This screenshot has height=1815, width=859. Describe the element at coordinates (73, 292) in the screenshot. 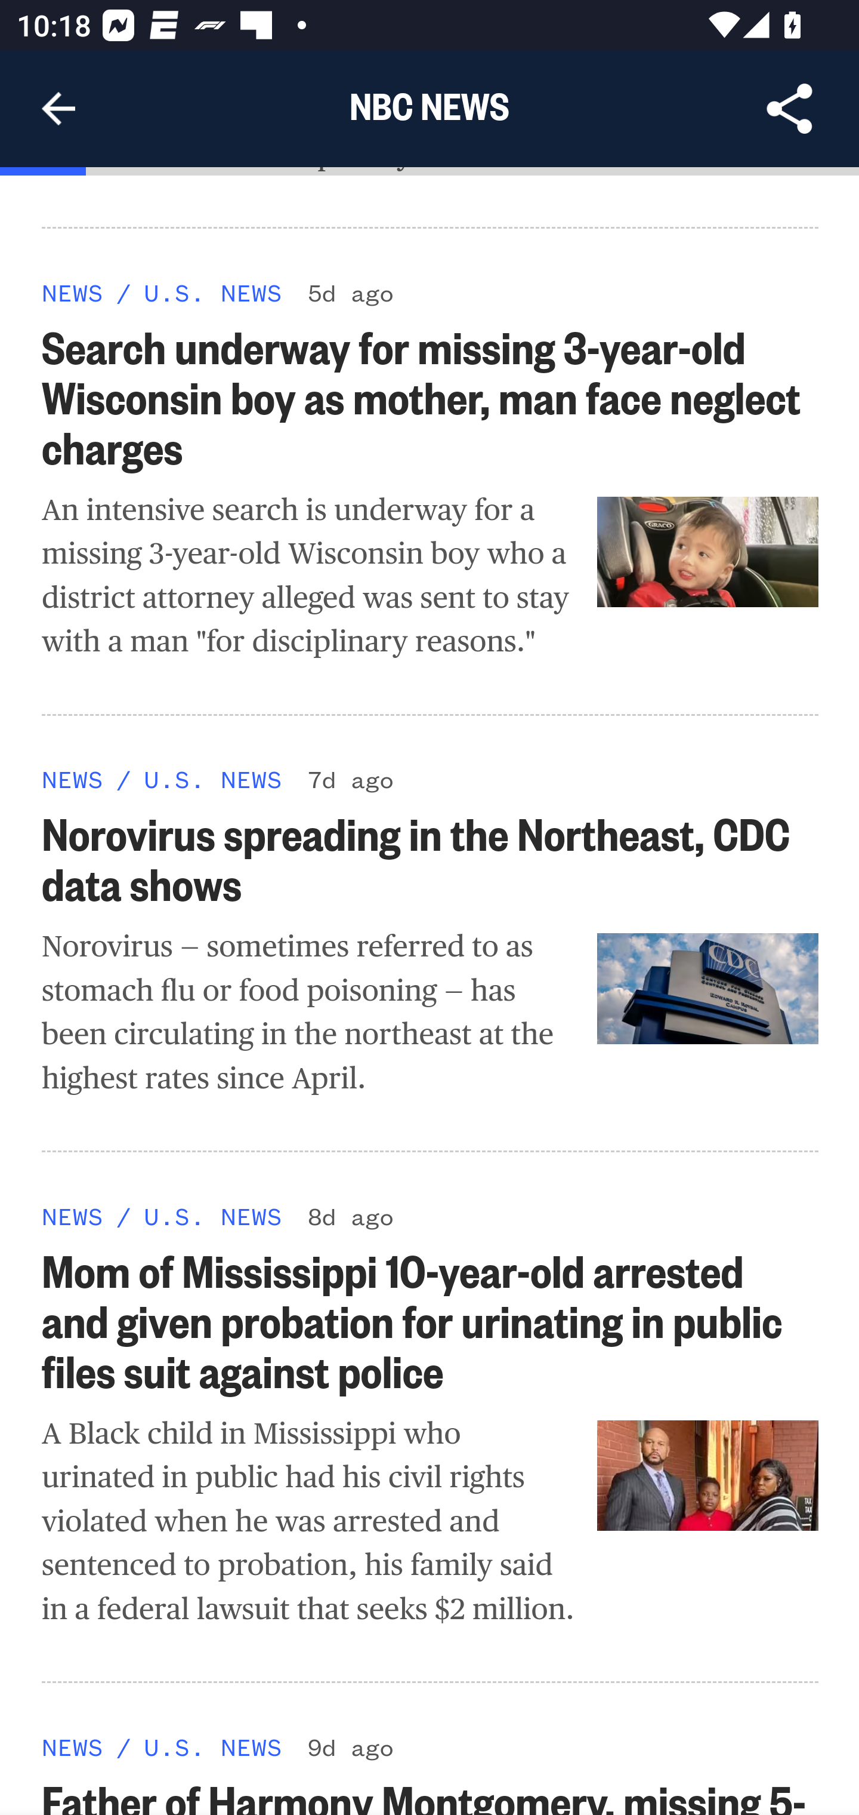

I see `NEWS NEWS NEWS` at that location.